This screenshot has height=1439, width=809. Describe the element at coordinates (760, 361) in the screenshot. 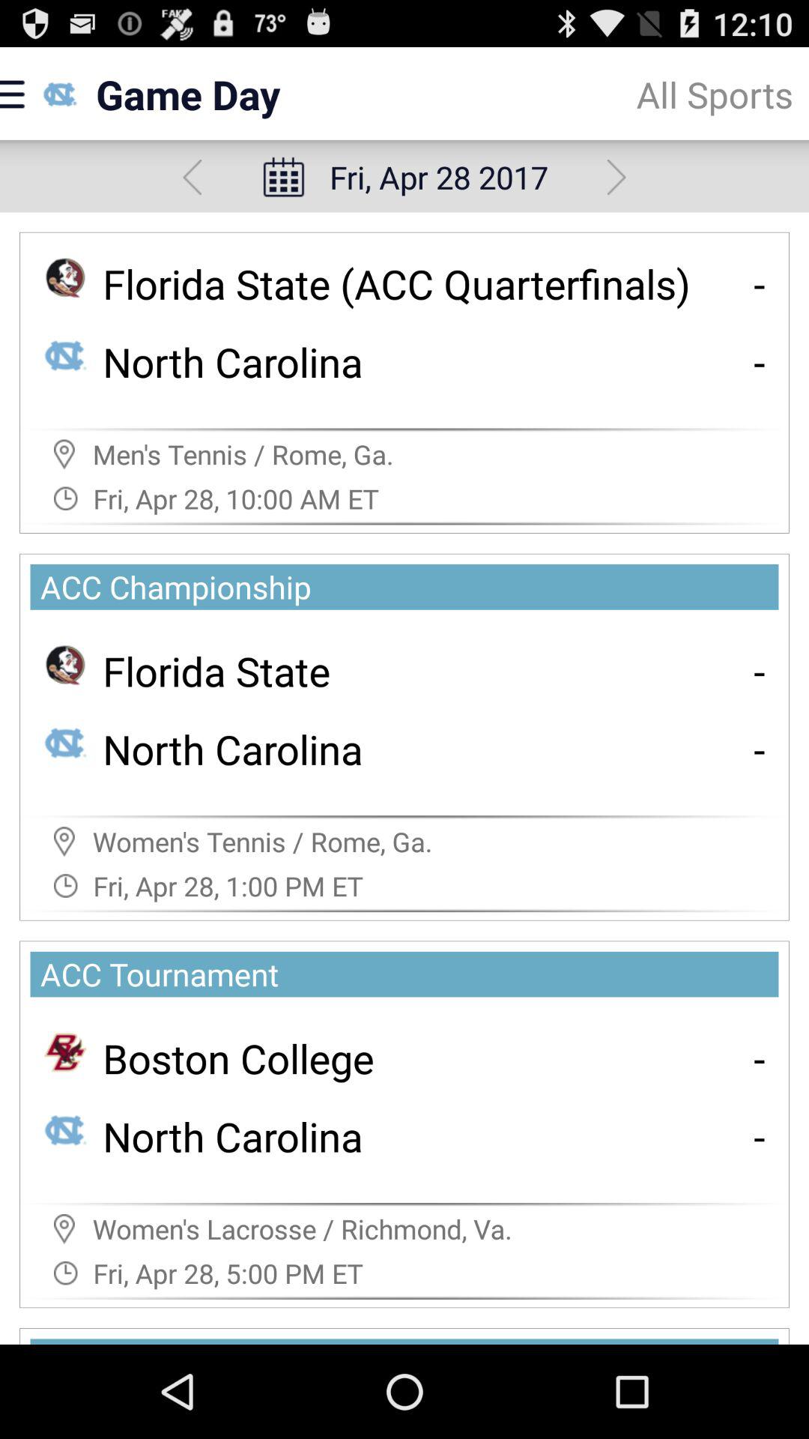

I see `turn on the item next to the north carolina item` at that location.